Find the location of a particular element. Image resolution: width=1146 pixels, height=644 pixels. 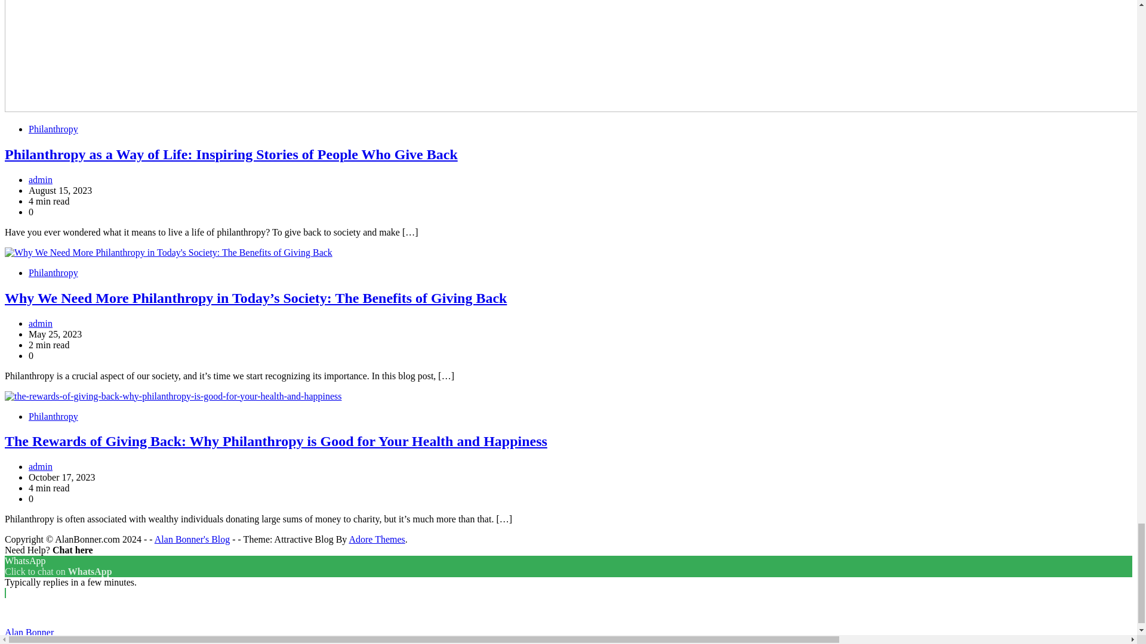

admin is located at coordinates (41, 466).